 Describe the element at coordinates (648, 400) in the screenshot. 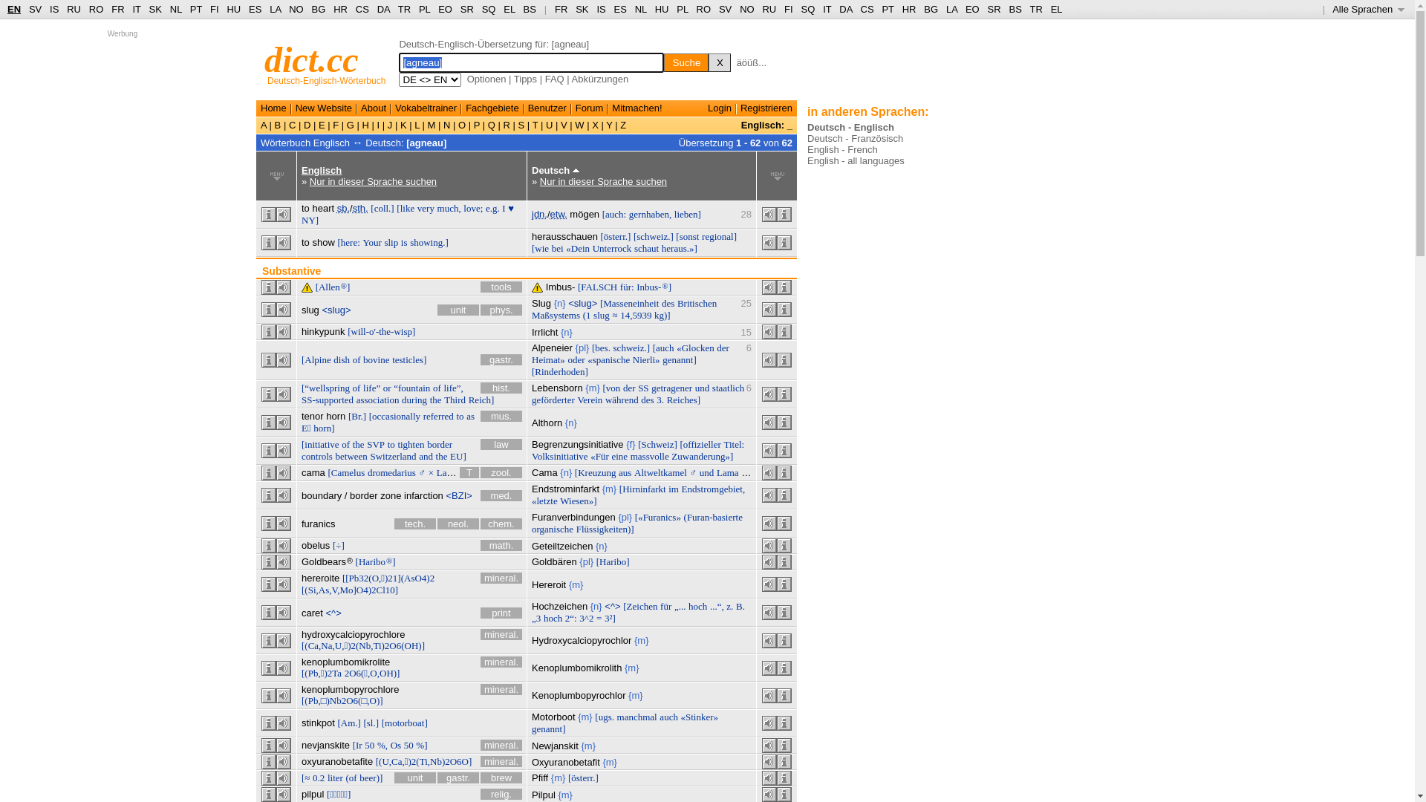

I see `des` at that location.